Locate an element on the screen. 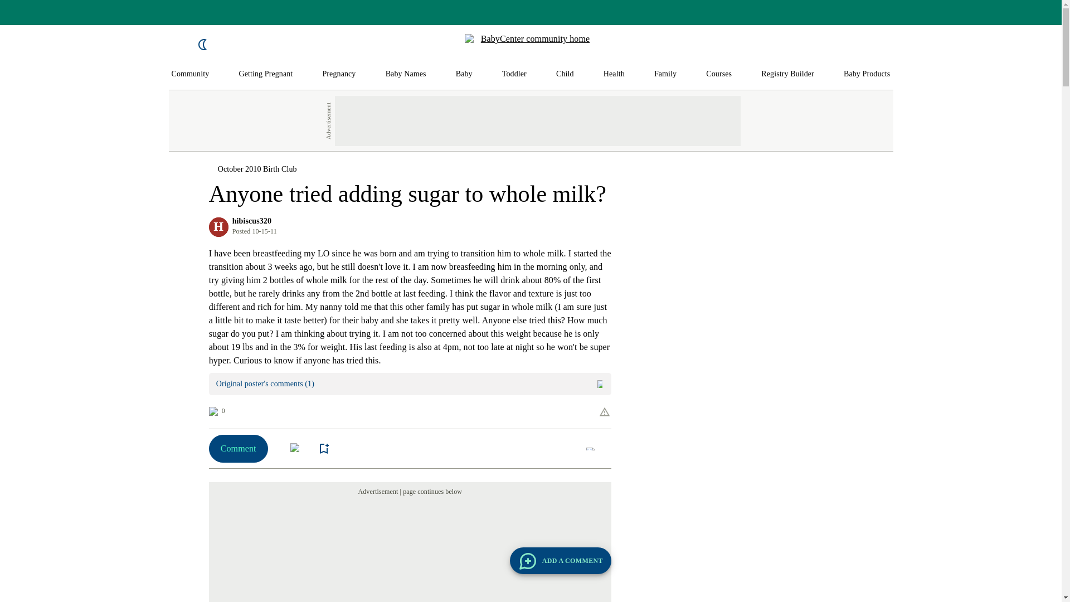 The width and height of the screenshot is (1070, 602). Family is located at coordinates (665, 74).